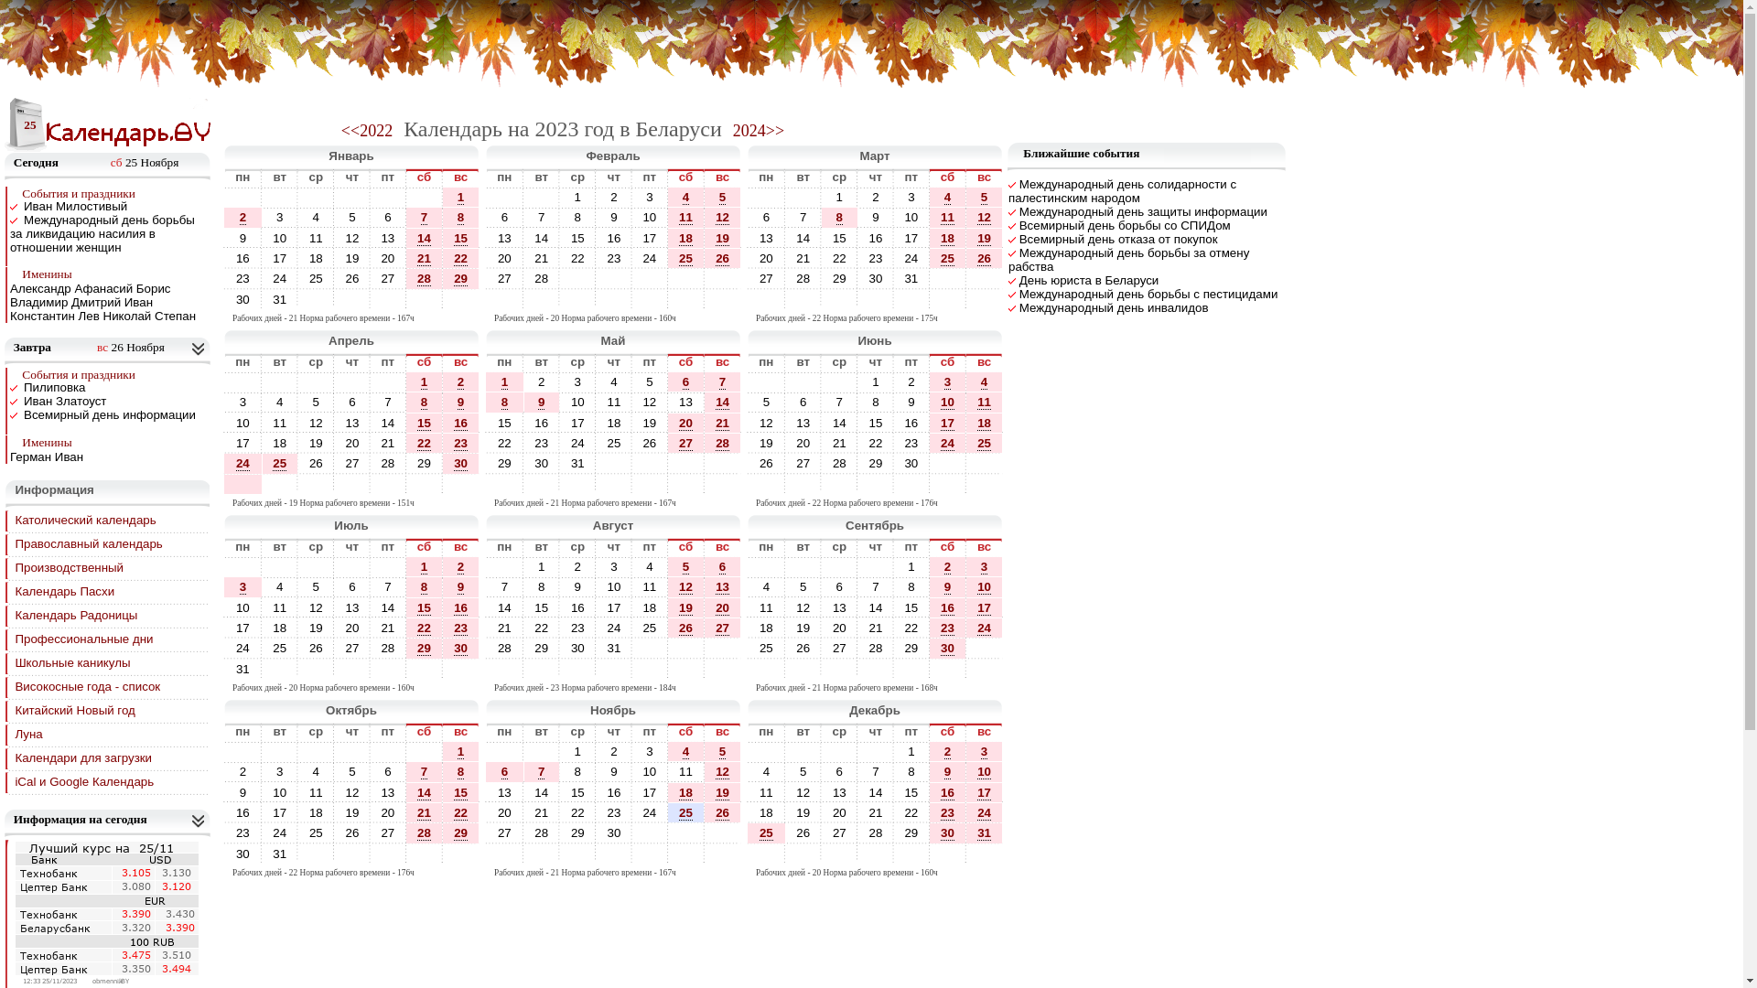 The width and height of the screenshot is (1757, 988). Describe the element at coordinates (615, 812) in the screenshot. I see `23` at that location.